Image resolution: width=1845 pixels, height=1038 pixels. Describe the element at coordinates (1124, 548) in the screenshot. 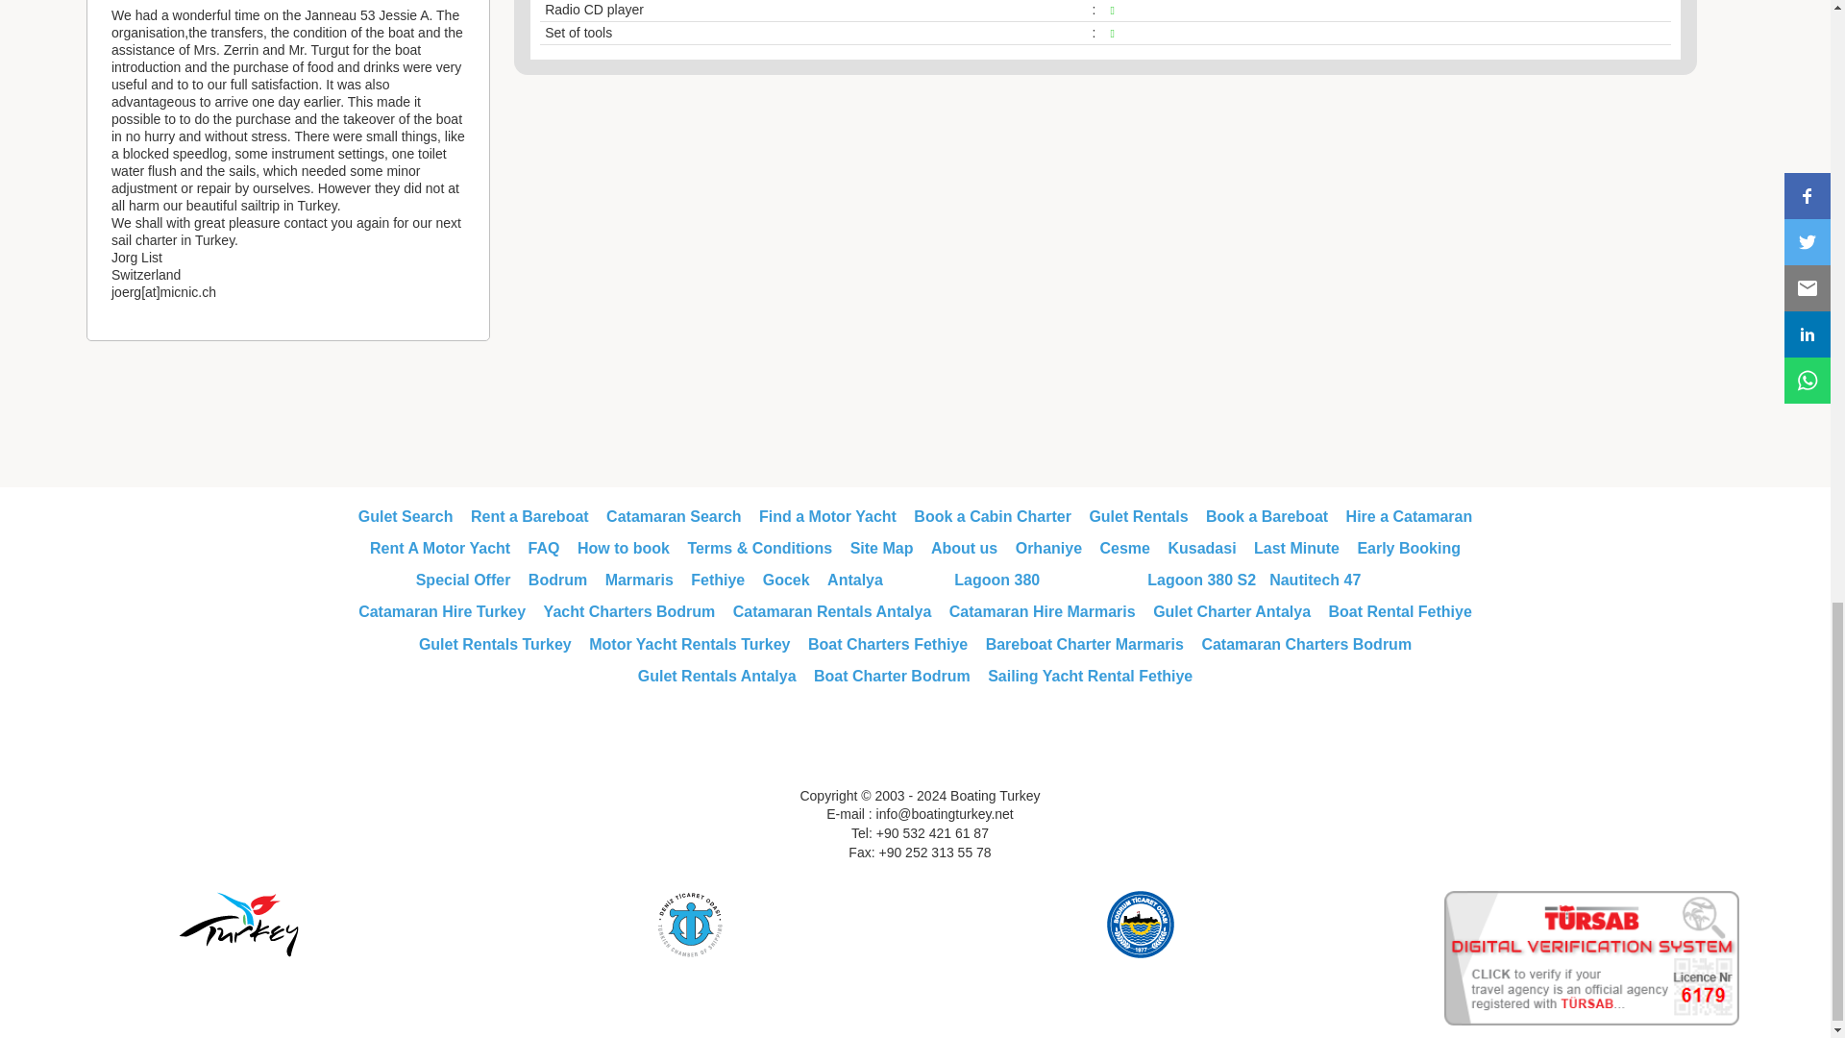

I see `Cesme` at that location.